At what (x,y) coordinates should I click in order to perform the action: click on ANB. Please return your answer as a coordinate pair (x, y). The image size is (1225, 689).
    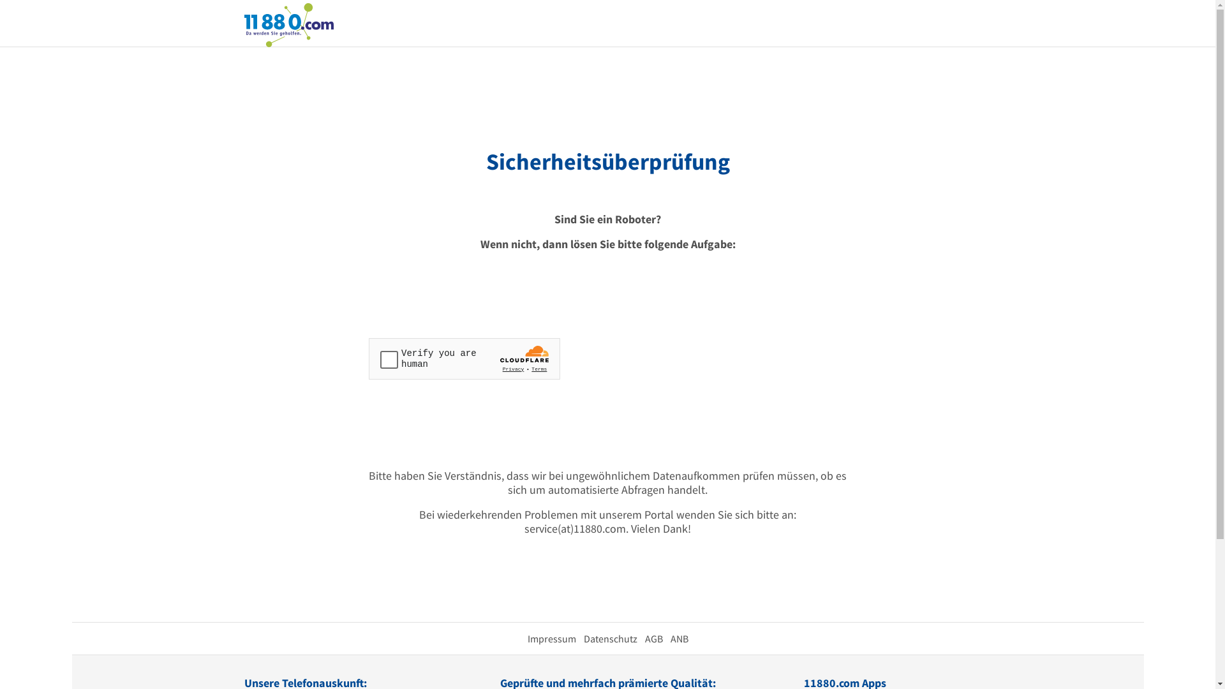
    Looking at the image, I should click on (679, 639).